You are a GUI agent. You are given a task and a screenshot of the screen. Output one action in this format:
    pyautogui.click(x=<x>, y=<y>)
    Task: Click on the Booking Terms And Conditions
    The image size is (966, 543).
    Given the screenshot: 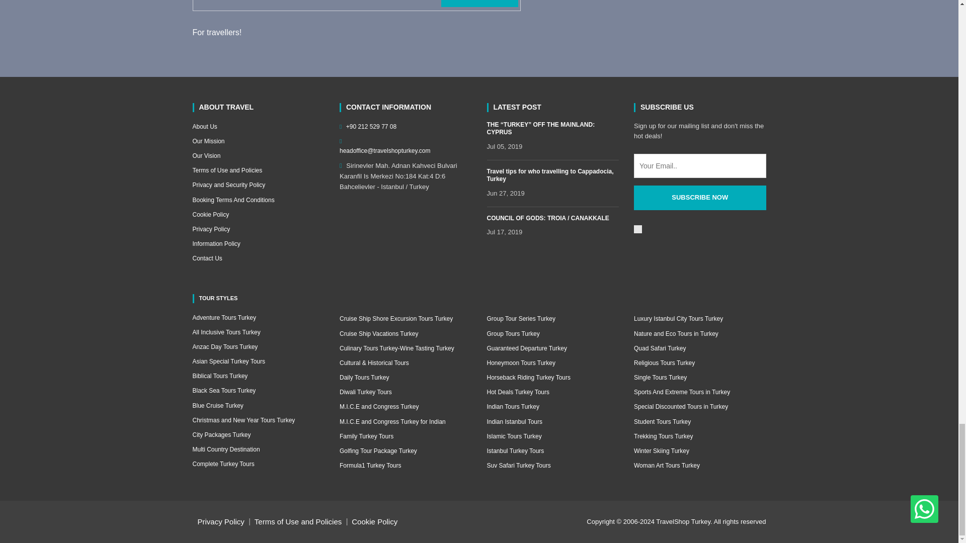 What is the action you would take?
    pyautogui.click(x=259, y=200)
    